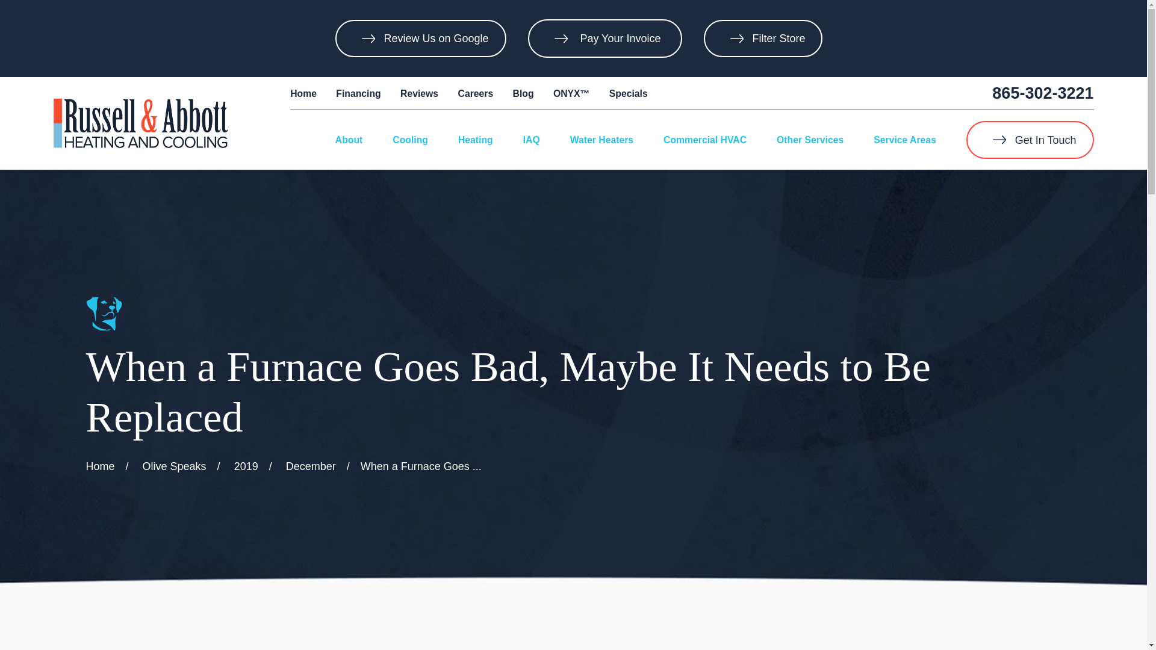  Describe the element at coordinates (476, 140) in the screenshot. I see `Heating` at that location.